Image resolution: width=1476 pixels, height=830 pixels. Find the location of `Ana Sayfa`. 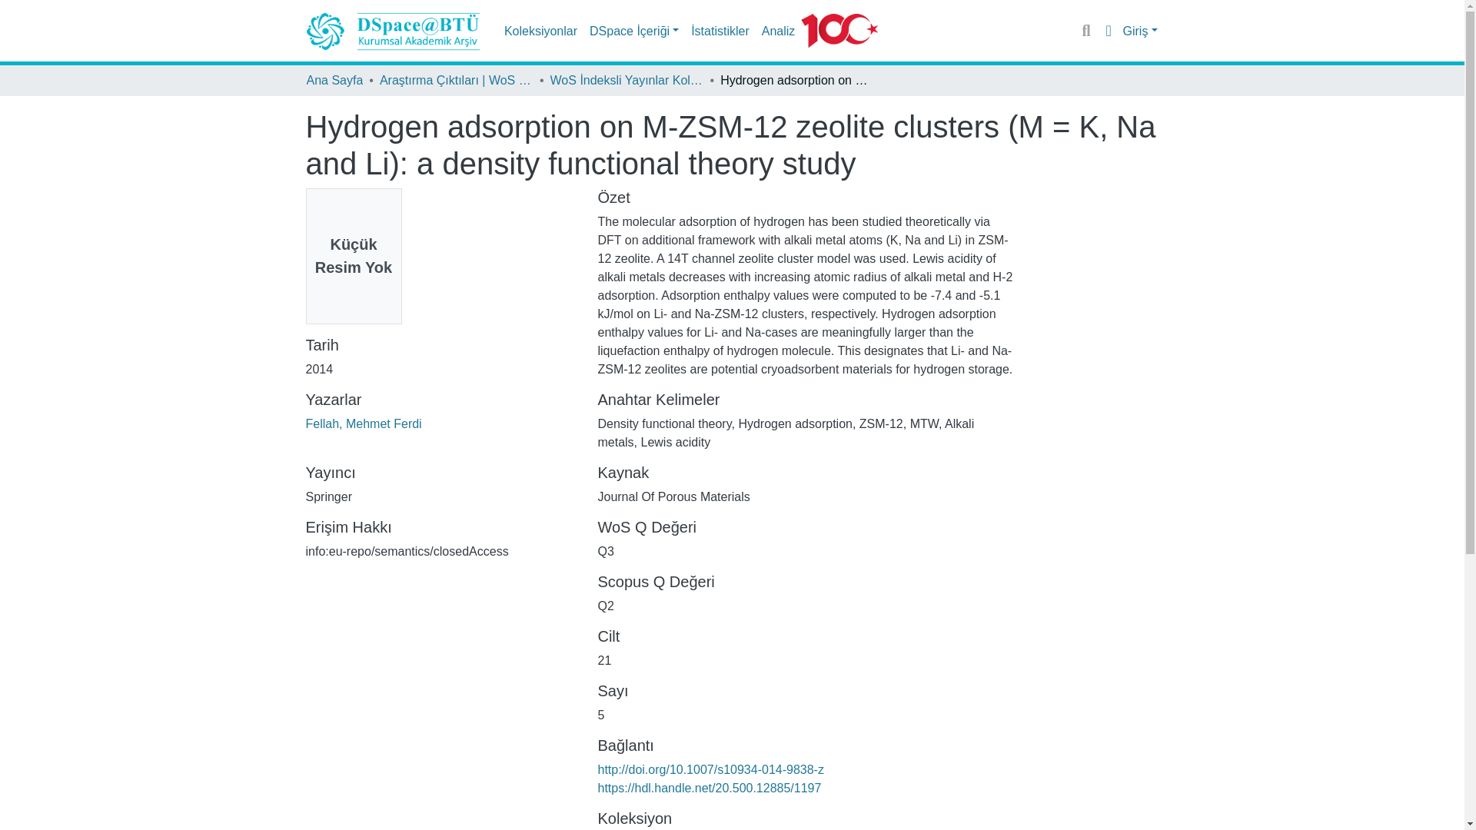

Ana Sayfa is located at coordinates (334, 80).